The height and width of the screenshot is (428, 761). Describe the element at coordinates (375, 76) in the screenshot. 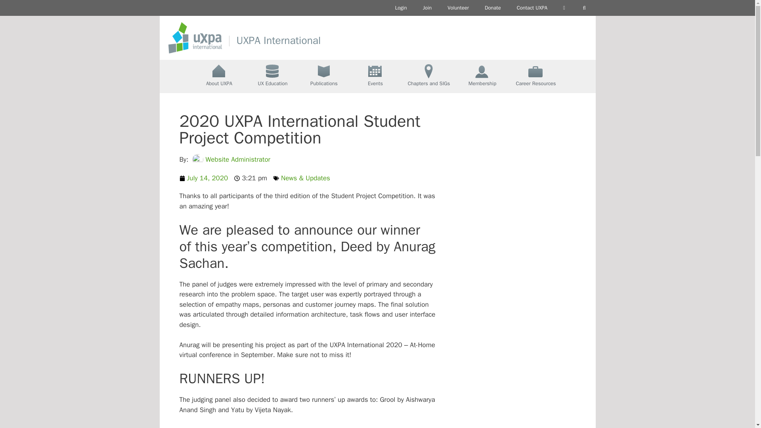

I see `Events` at that location.